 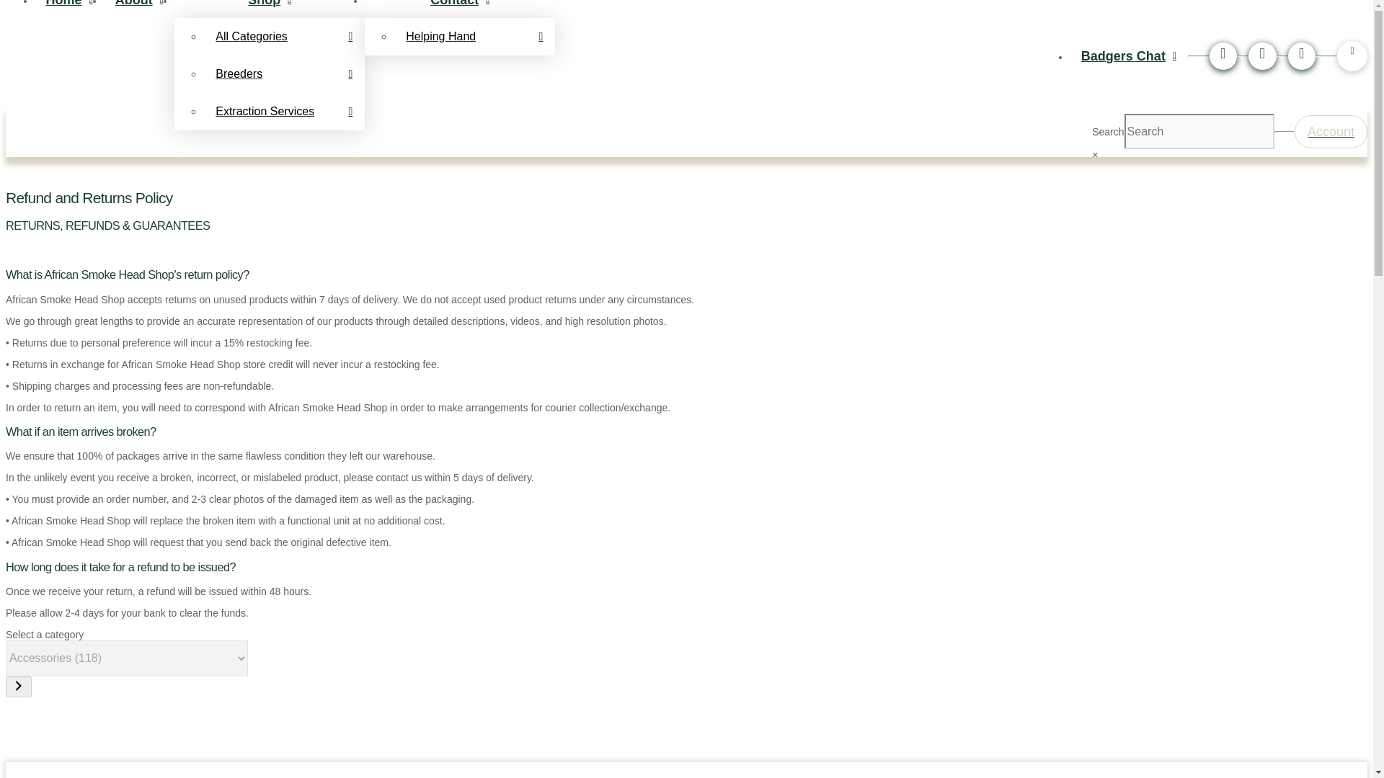 What do you see at coordinates (270, 9) in the screenshot?
I see `Shop` at bounding box center [270, 9].